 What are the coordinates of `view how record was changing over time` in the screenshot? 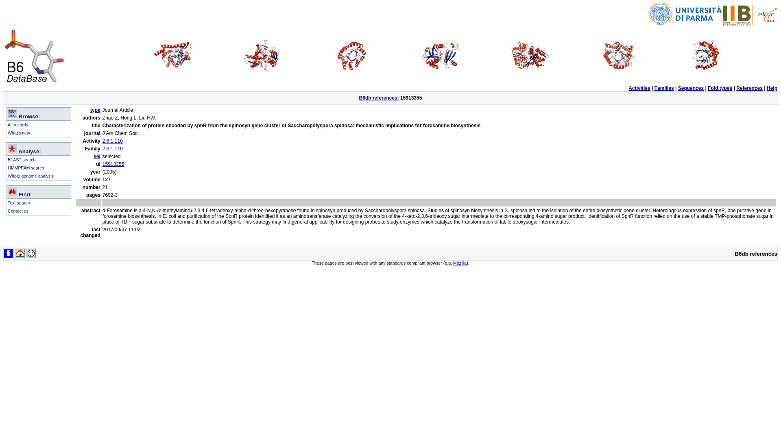 It's located at (8, 253).